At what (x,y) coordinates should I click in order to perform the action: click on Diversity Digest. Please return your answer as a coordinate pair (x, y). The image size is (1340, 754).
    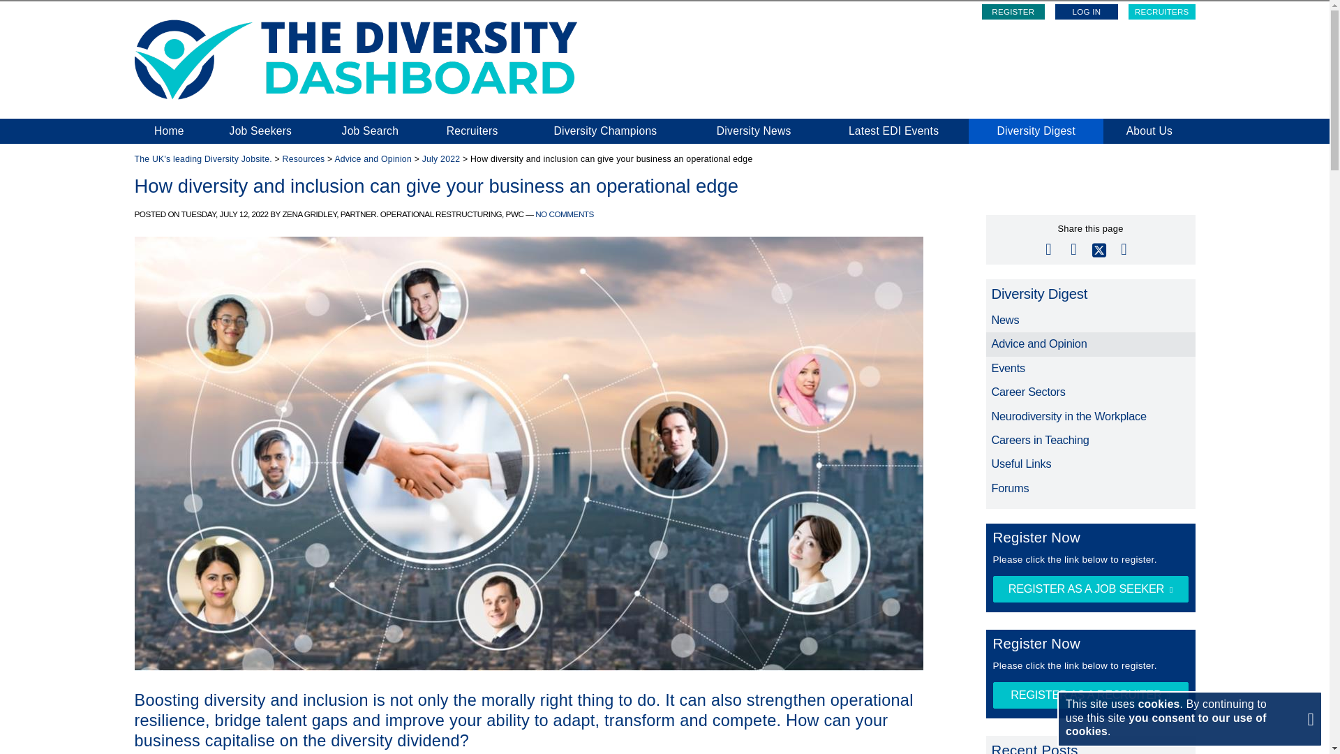
    Looking at the image, I should click on (1036, 131).